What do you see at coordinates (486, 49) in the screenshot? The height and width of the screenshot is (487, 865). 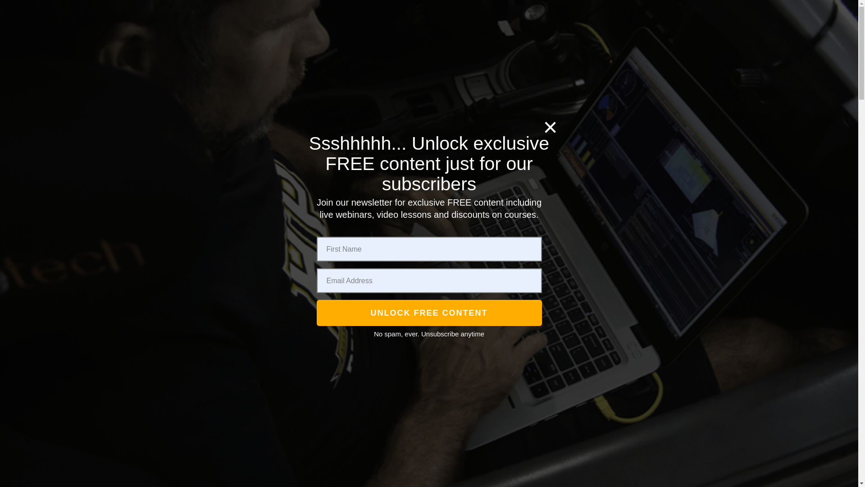 I see `BLOG` at bounding box center [486, 49].